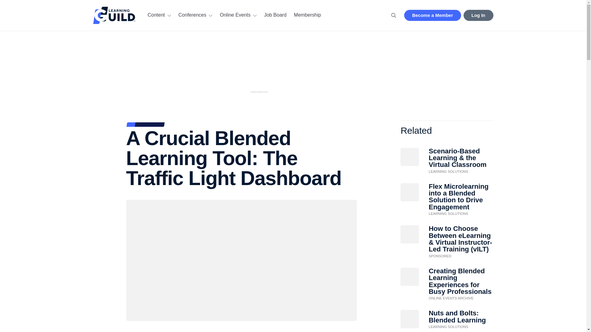 The height and width of the screenshot is (332, 591). Describe the element at coordinates (478, 15) in the screenshot. I see `Log In` at that location.